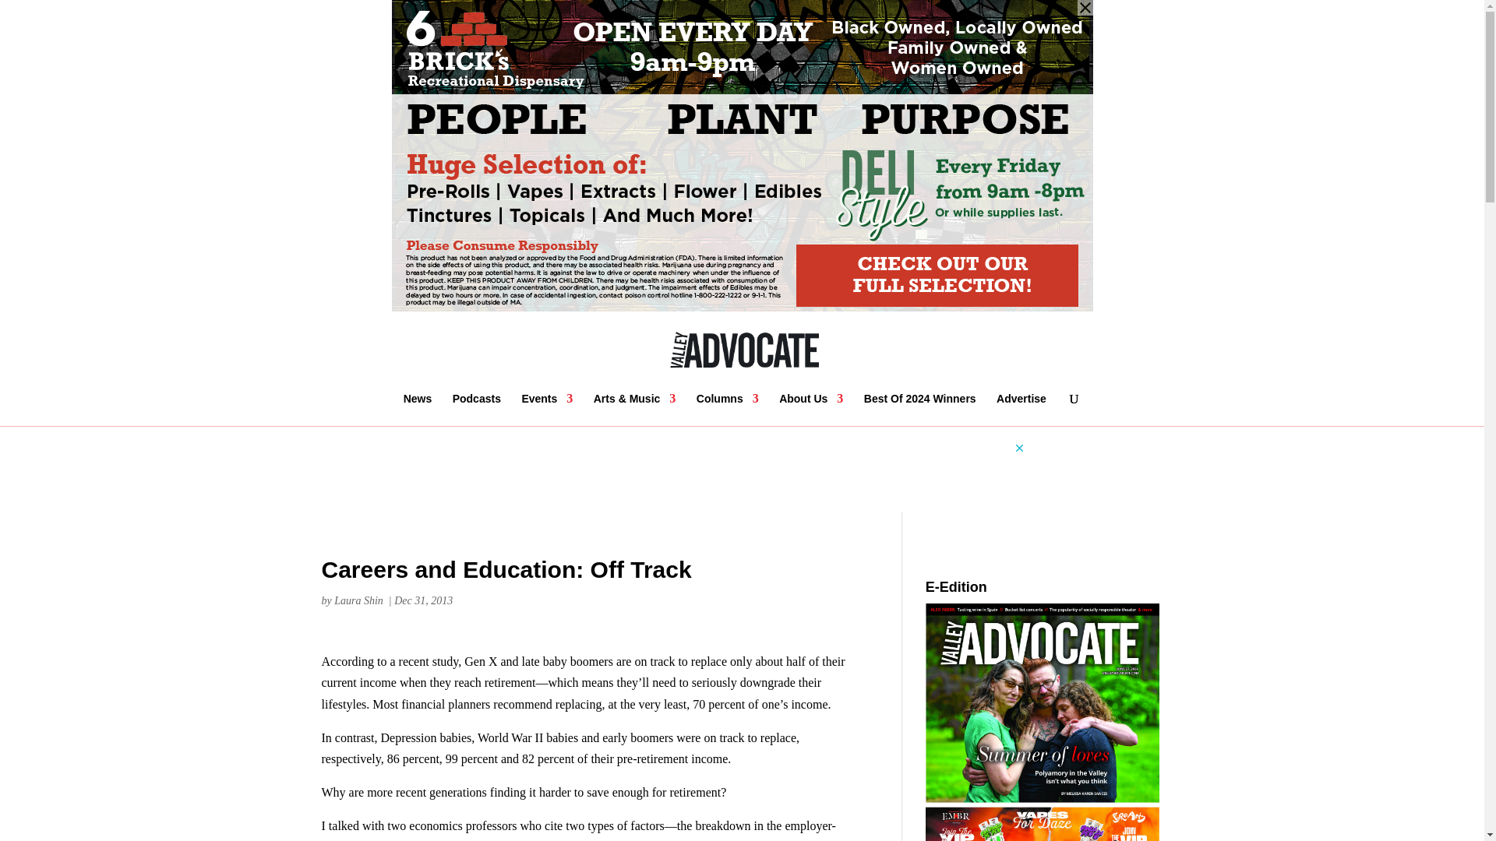 This screenshot has height=841, width=1496. I want to click on Events, so click(547, 410).